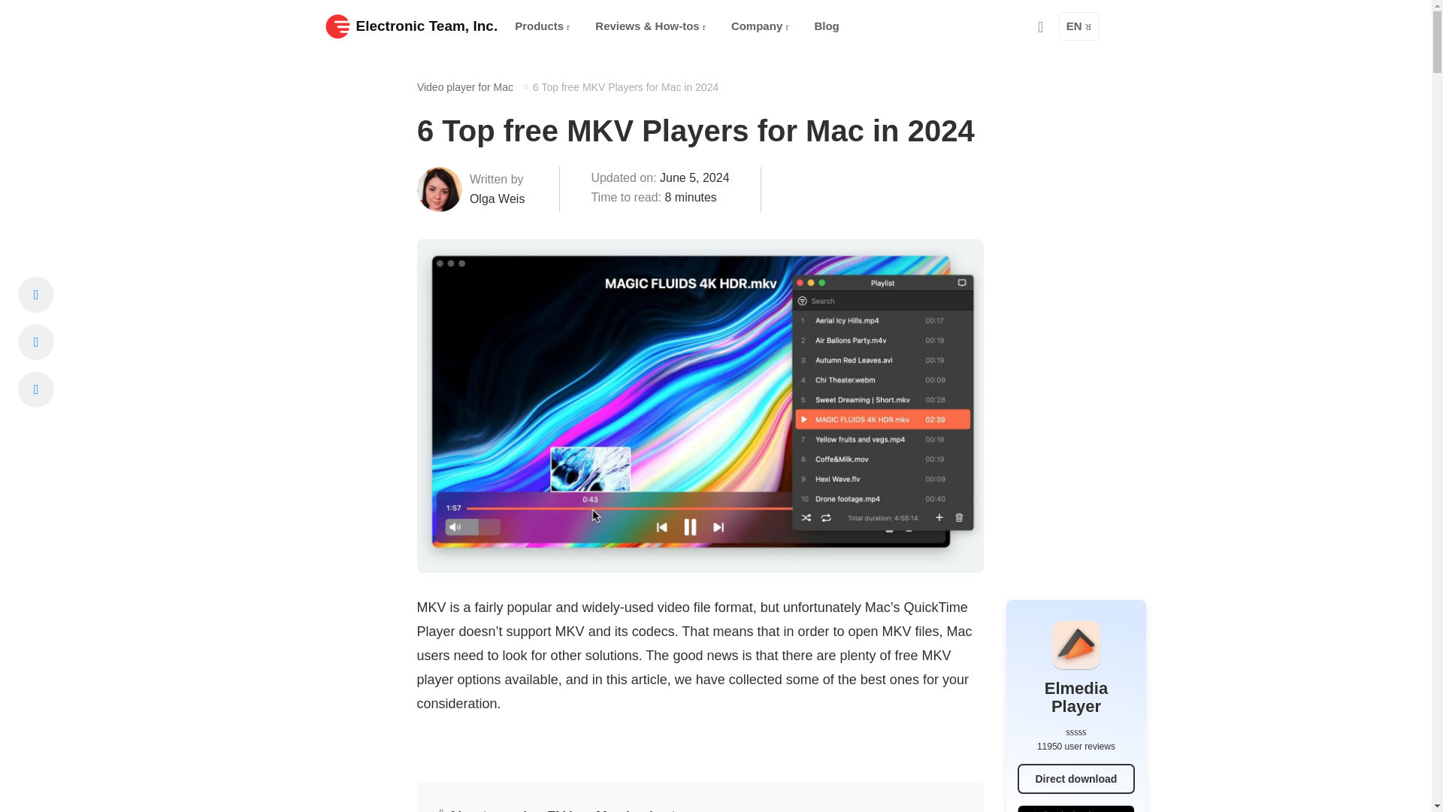  What do you see at coordinates (827, 26) in the screenshot?
I see `Blog` at bounding box center [827, 26].